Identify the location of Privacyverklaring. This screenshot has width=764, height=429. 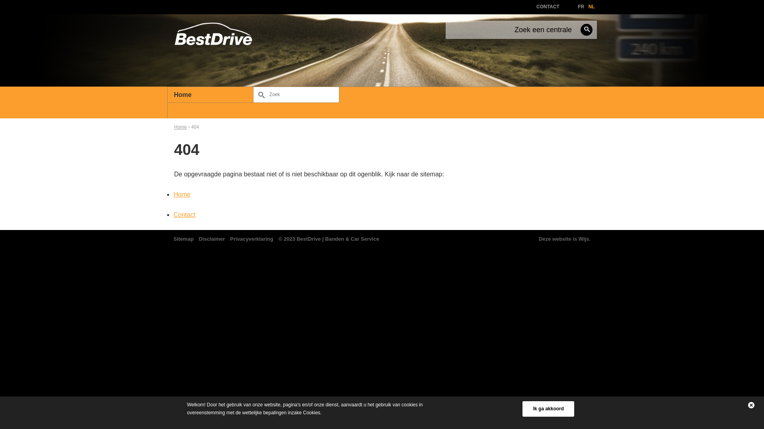
(251, 239).